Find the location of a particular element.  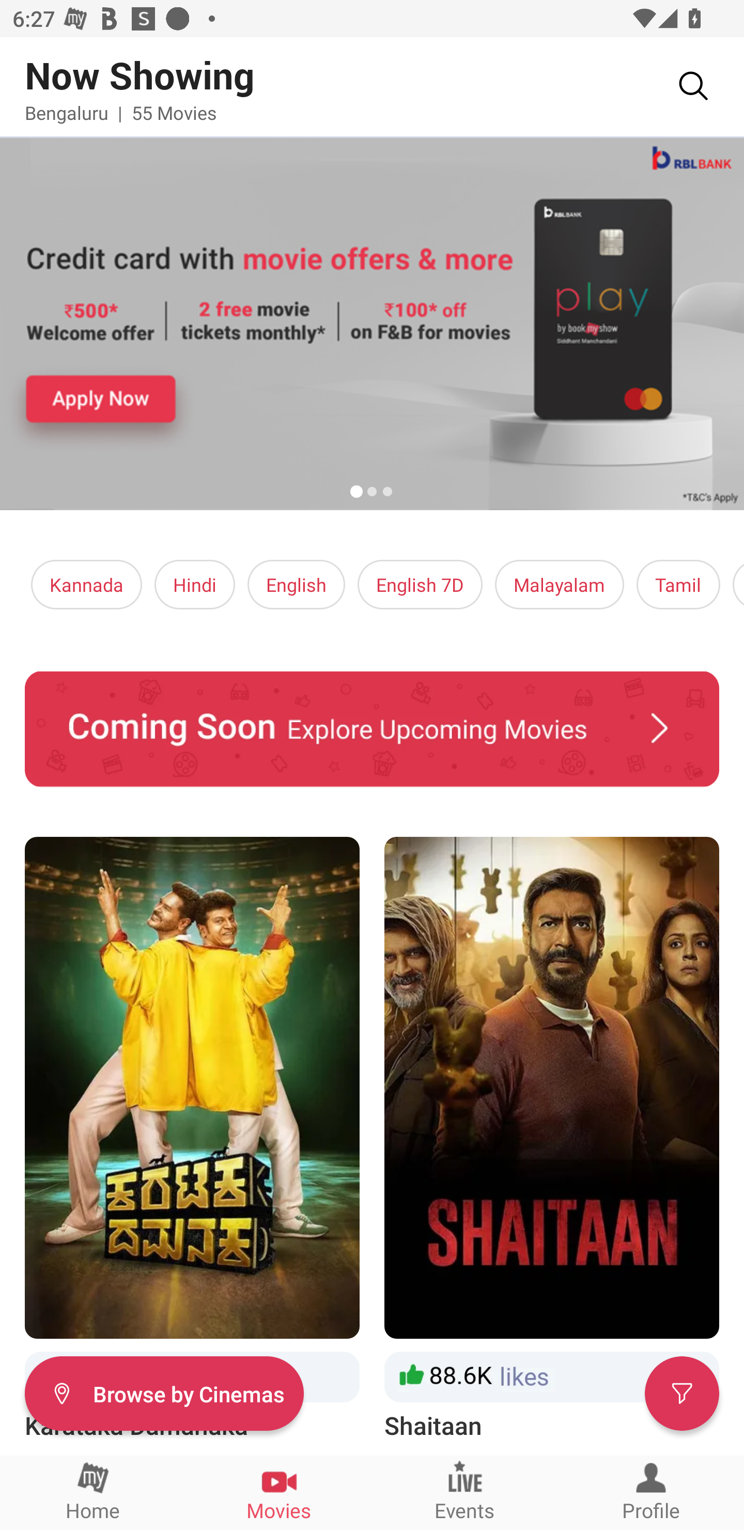

Events is located at coordinates (465, 1492).